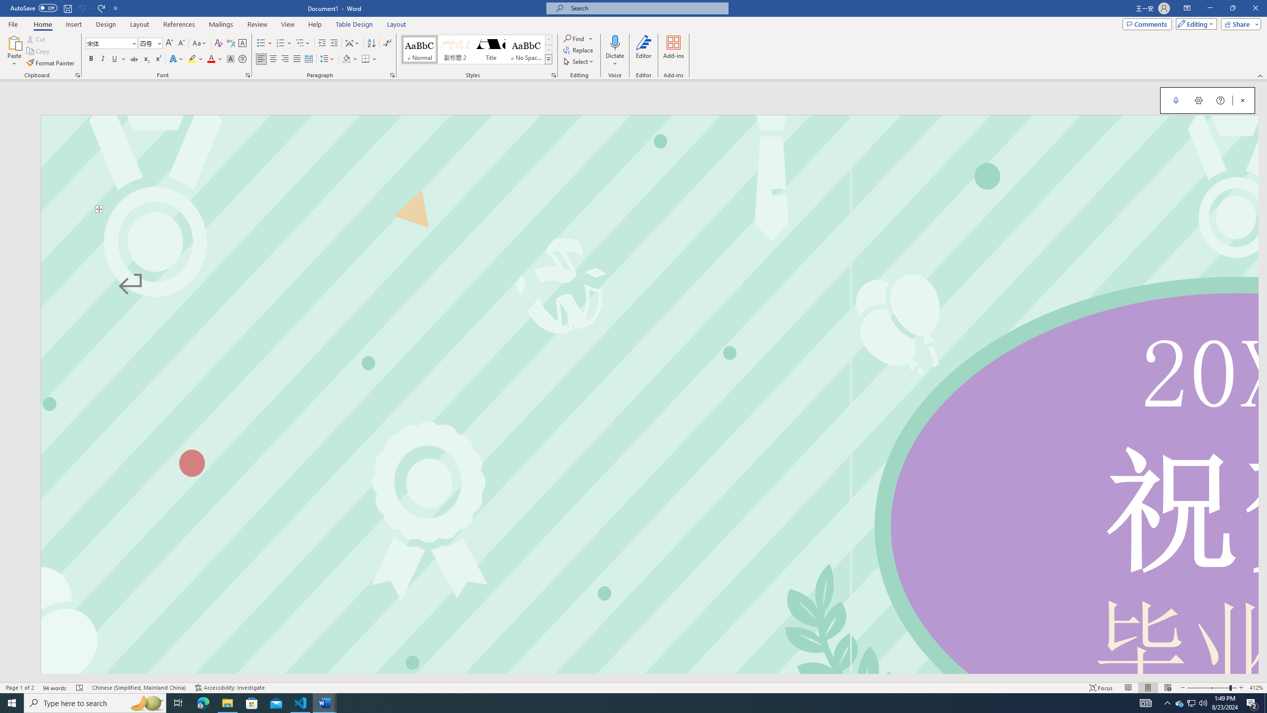  Describe the element at coordinates (231, 44) in the screenshot. I see `Phonetic Guide...` at that location.